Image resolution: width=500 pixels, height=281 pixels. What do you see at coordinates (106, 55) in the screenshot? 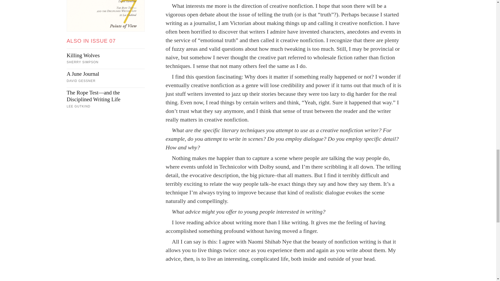
I see `Killing Wolves` at bounding box center [106, 55].